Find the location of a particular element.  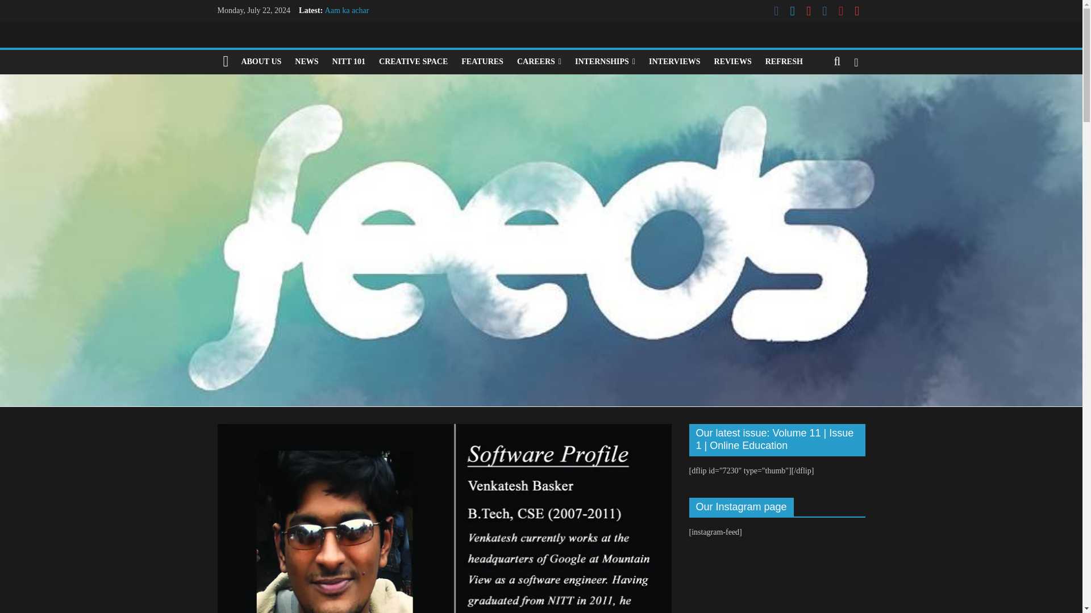

NITT 101 is located at coordinates (348, 61).